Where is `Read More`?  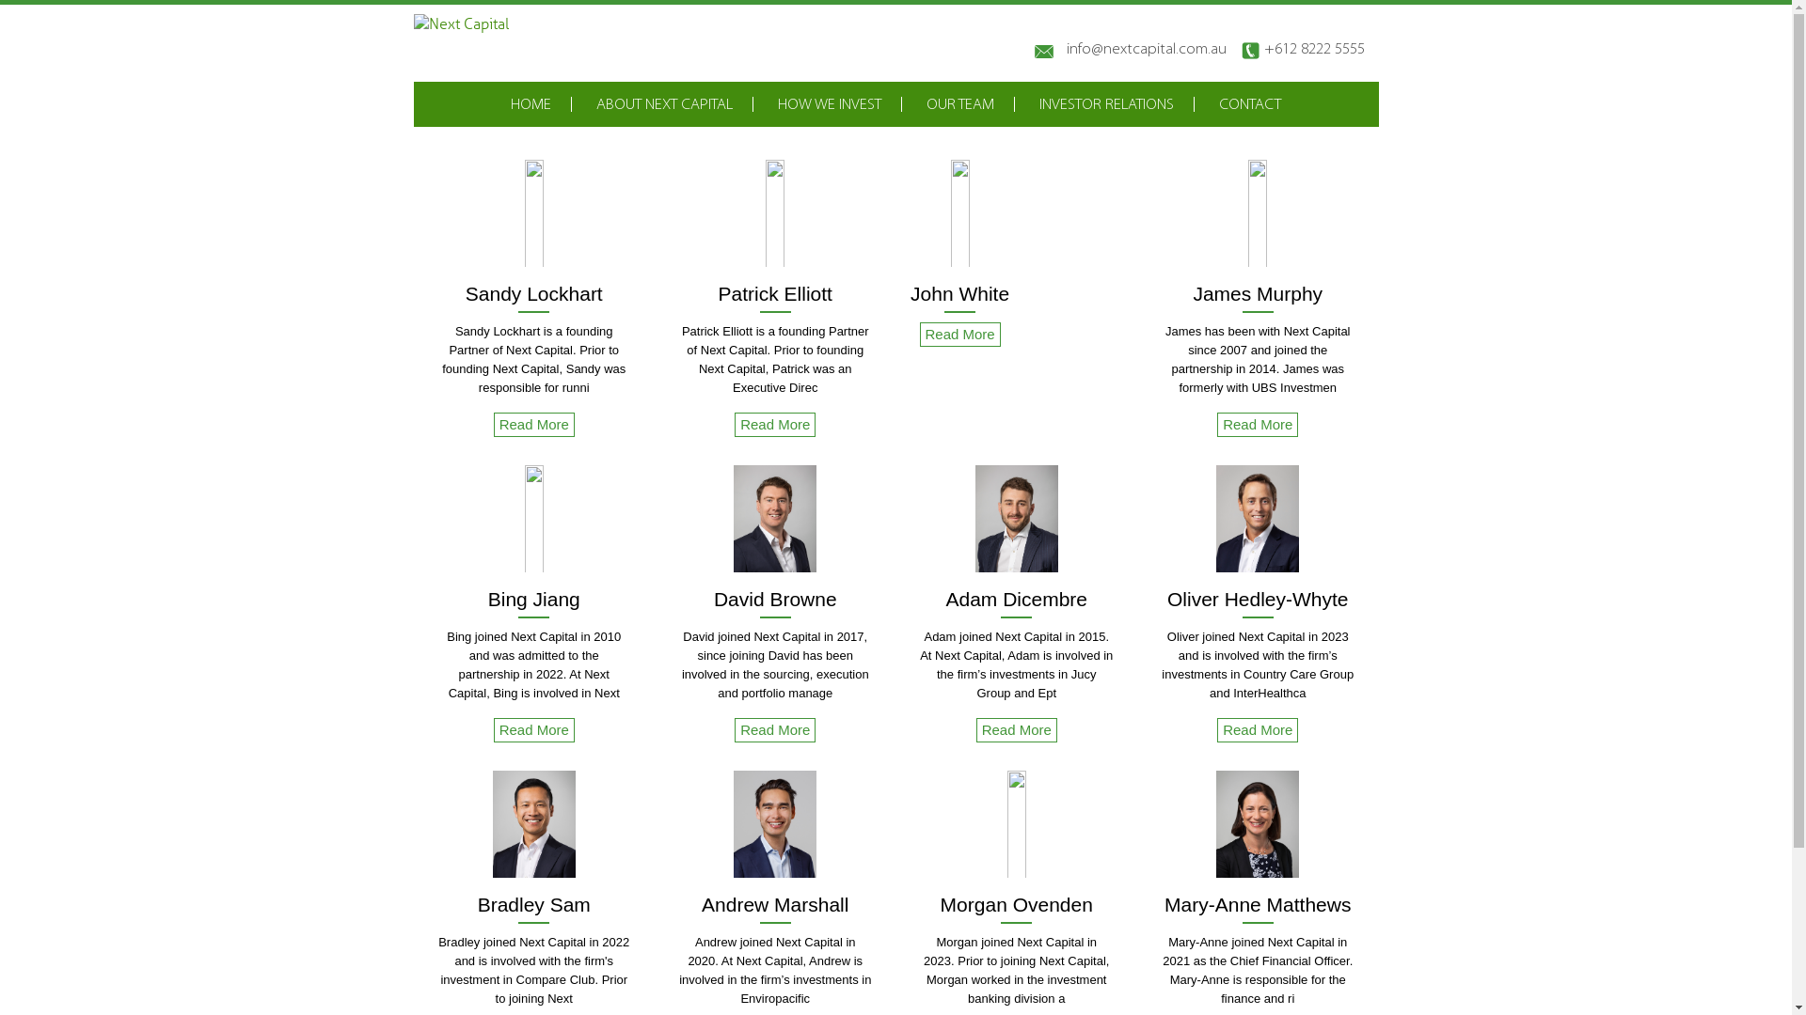
Read More is located at coordinates (775, 425).